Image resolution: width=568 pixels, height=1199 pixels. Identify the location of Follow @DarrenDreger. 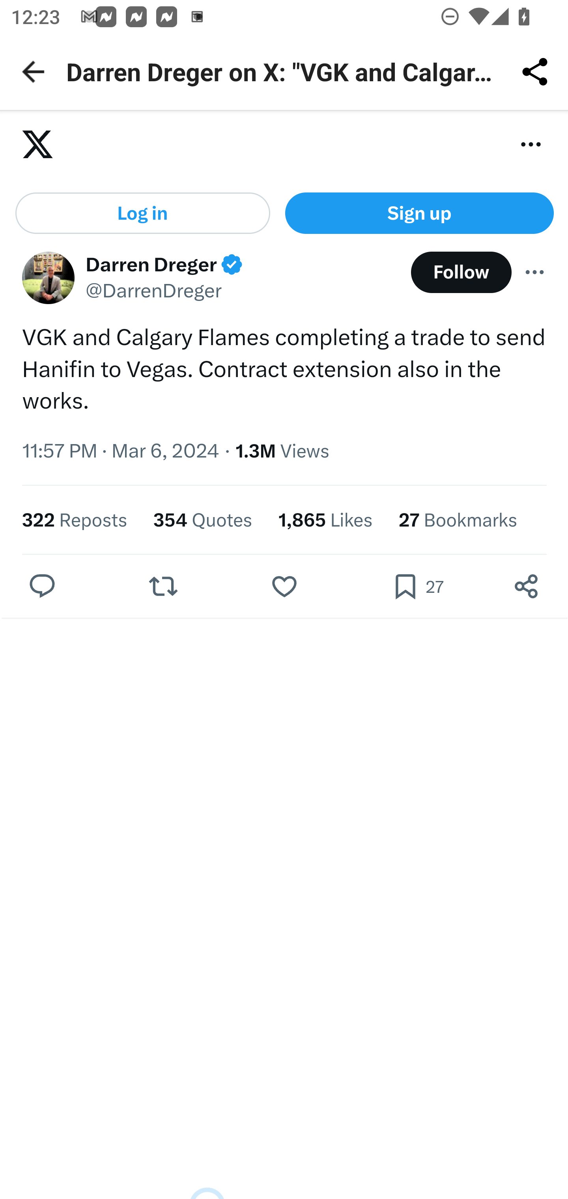
(461, 273).